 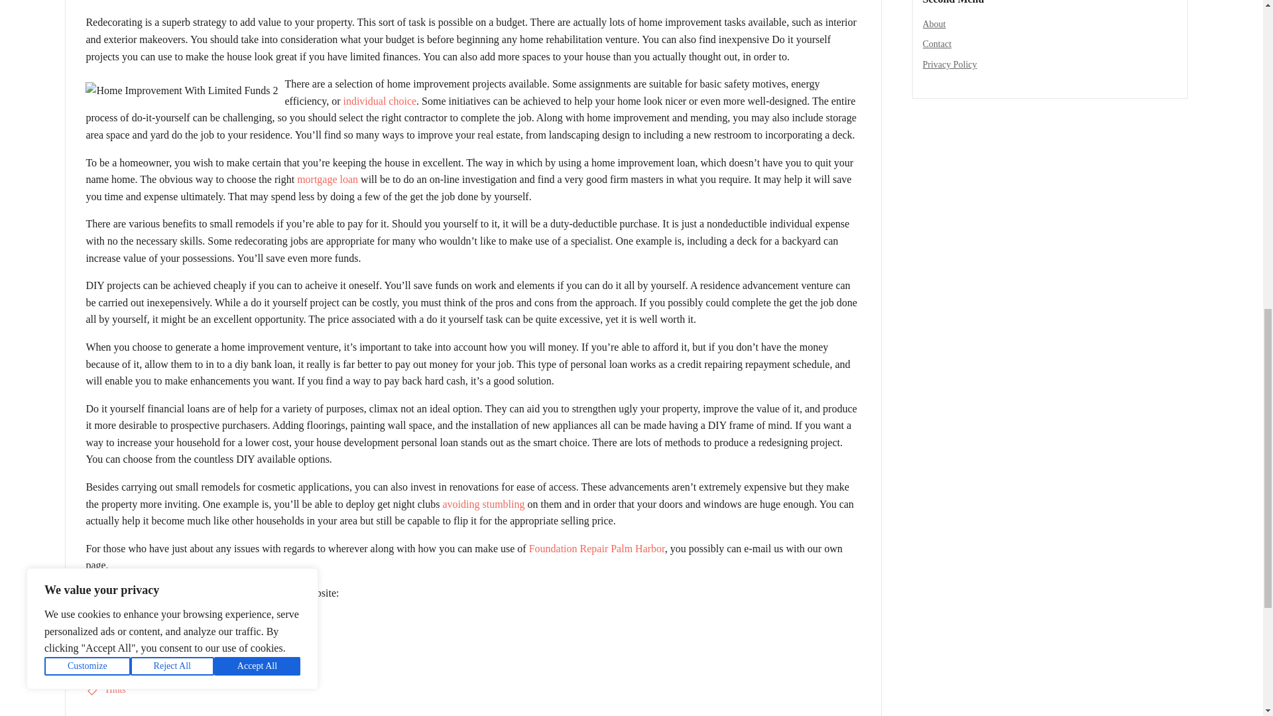 I want to click on avoiding stumbling, so click(x=483, y=504).